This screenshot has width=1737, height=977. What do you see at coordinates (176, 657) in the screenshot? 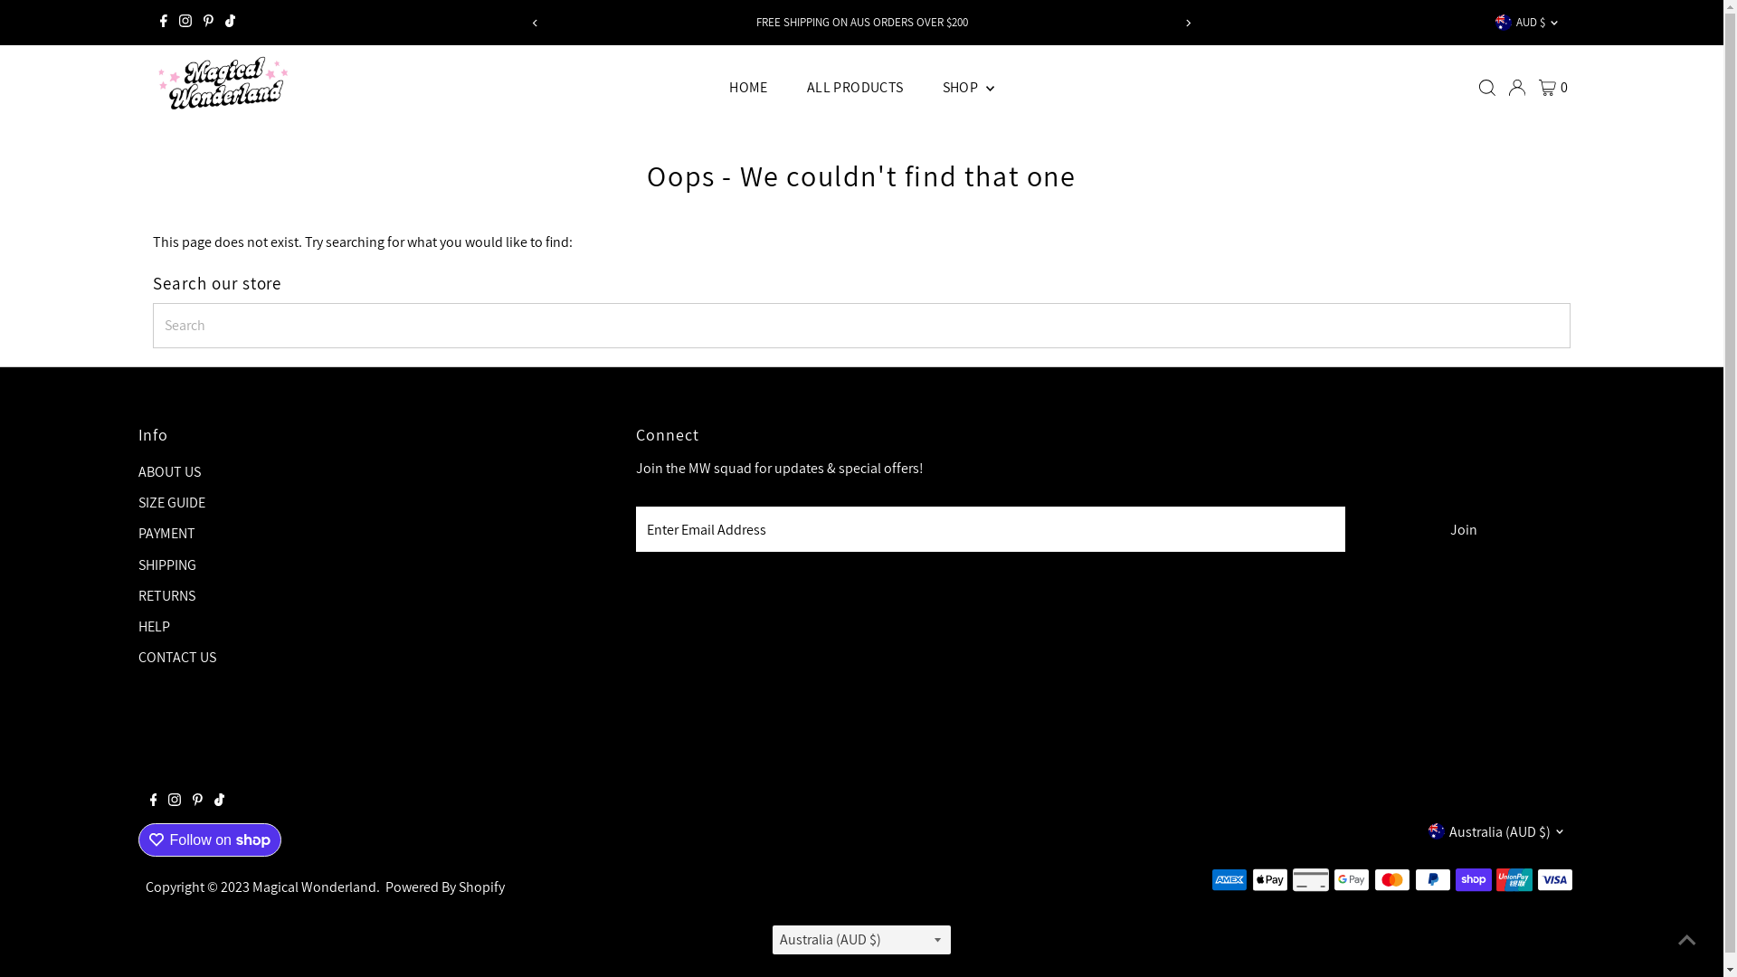
I see `CONTACT US` at bounding box center [176, 657].